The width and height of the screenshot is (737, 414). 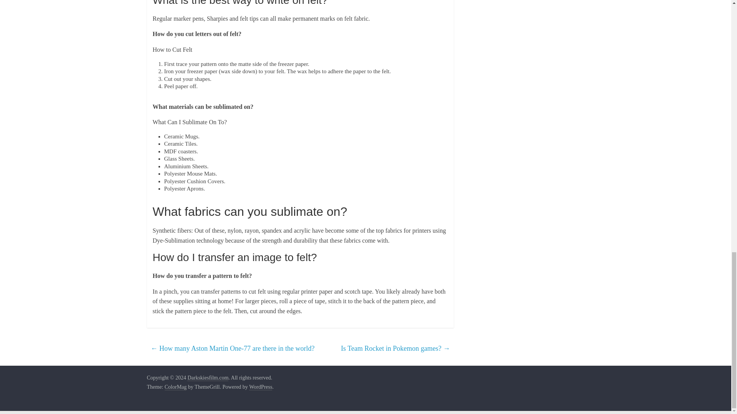 What do you see at coordinates (260, 387) in the screenshot?
I see `WordPress` at bounding box center [260, 387].